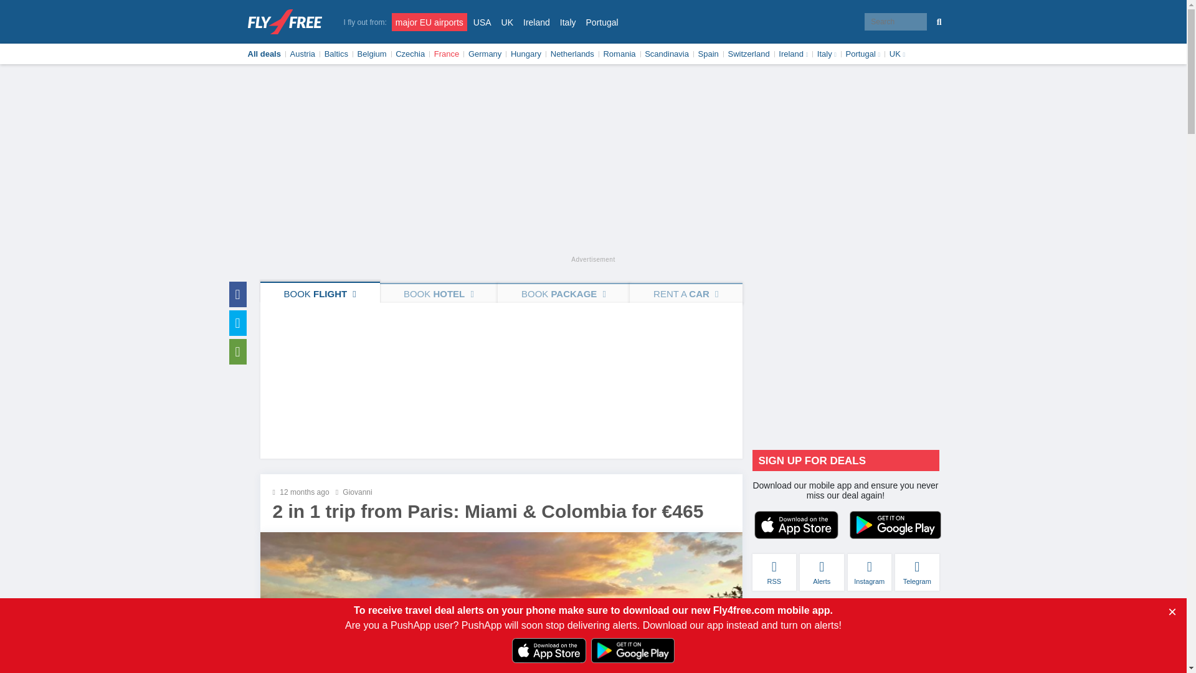 The height and width of the screenshot is (673, 1196). Describe the element at coordinates (410, 54) in the screenshot. I see `Czechia` at that location.